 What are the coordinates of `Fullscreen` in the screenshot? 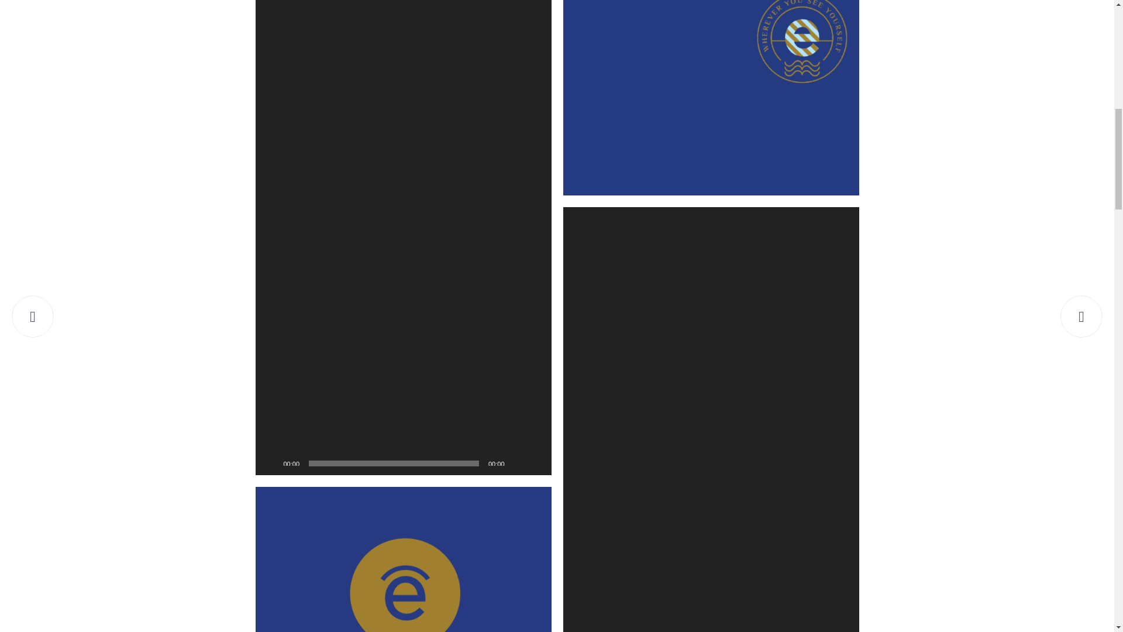 It's located at (536, 463).